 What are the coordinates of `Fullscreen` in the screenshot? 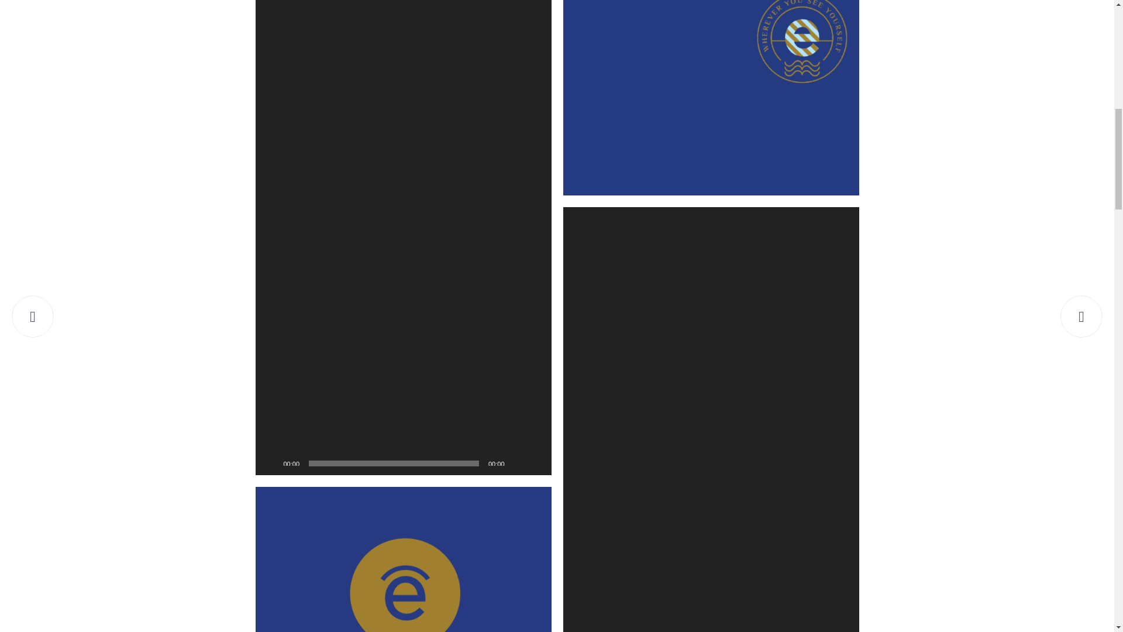 It's located at (536, 463).